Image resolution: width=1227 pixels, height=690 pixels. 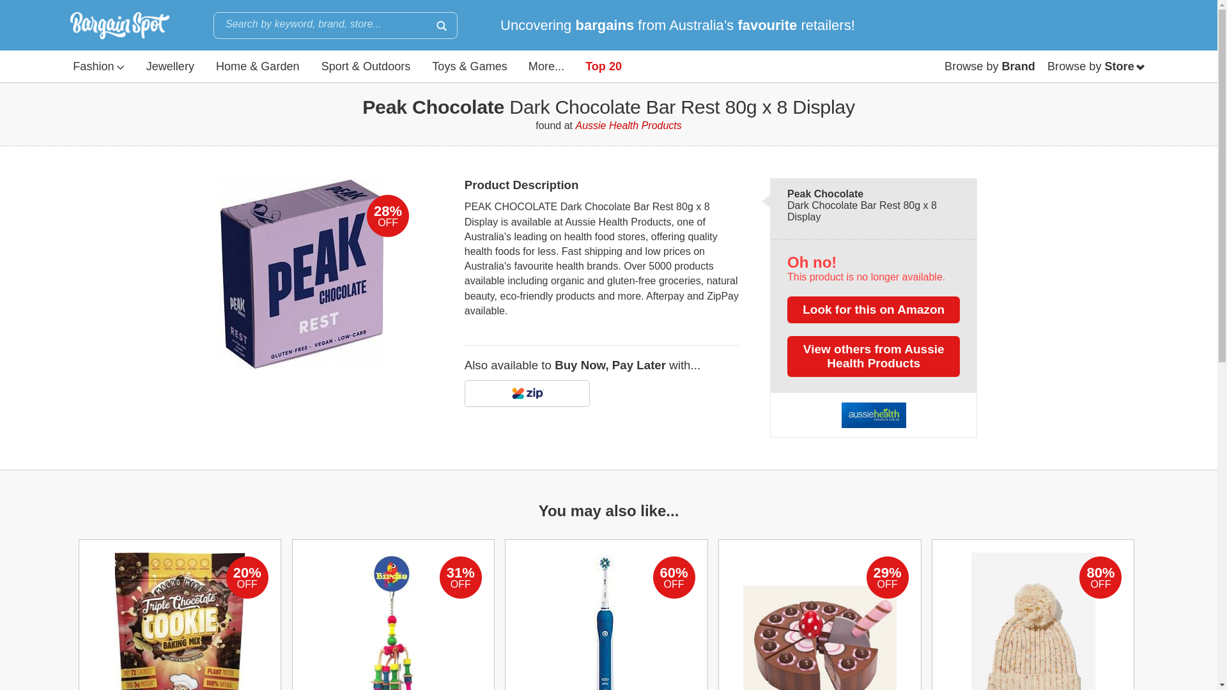 I want to click on Jewellery, so click(x=170, y=66).